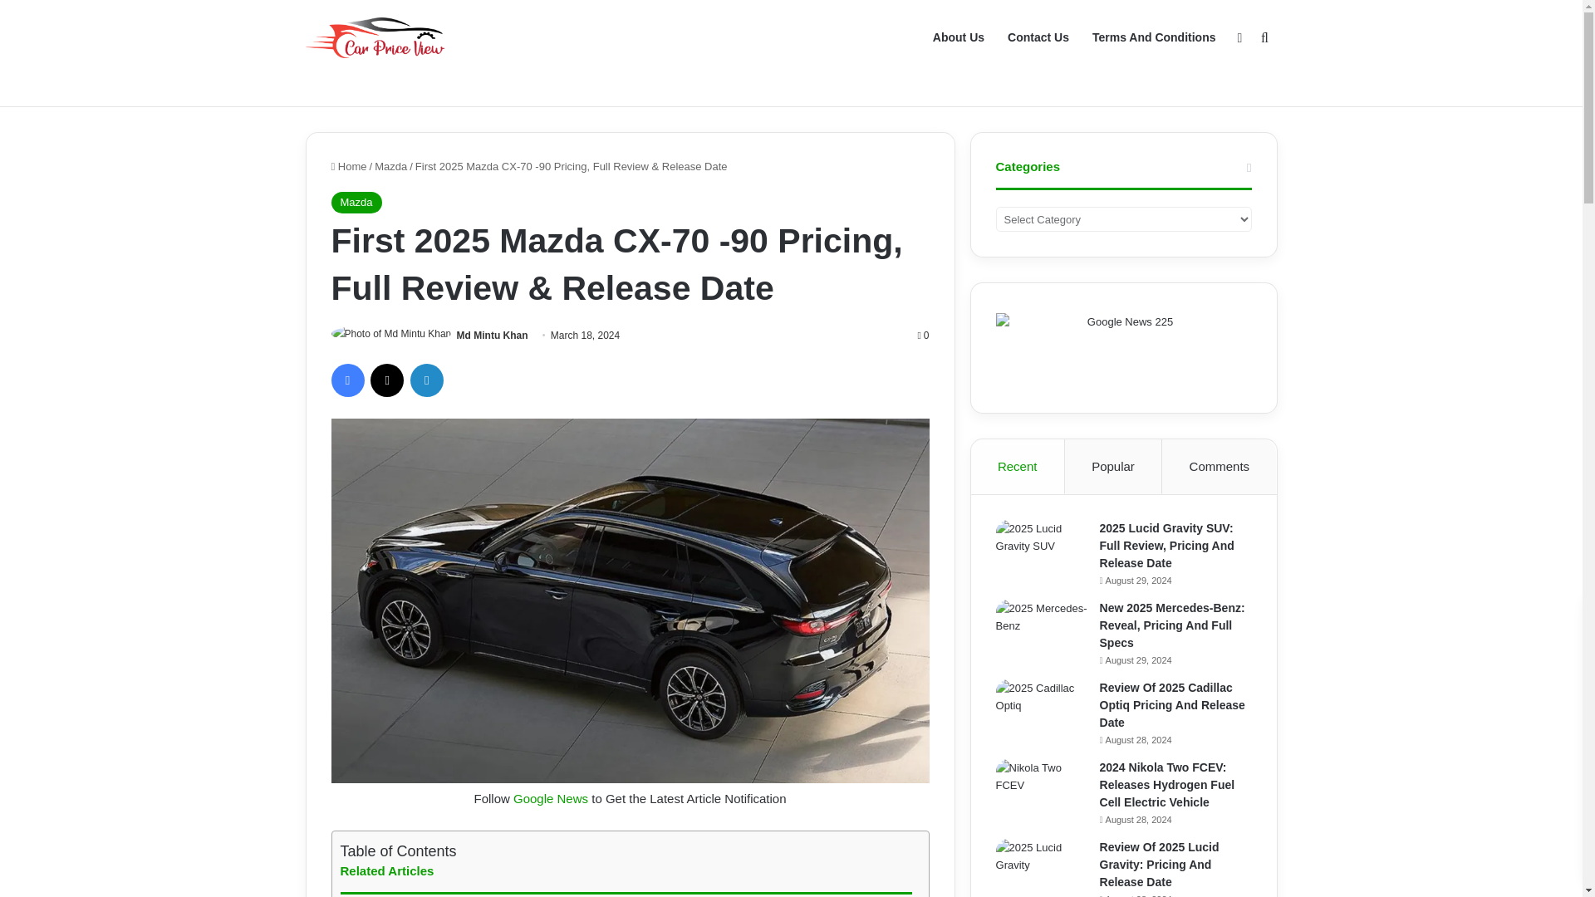 Image resolution: width=1595 pixels, height=897 pixels. I want to click on LinkedIn, so click(426, 380).